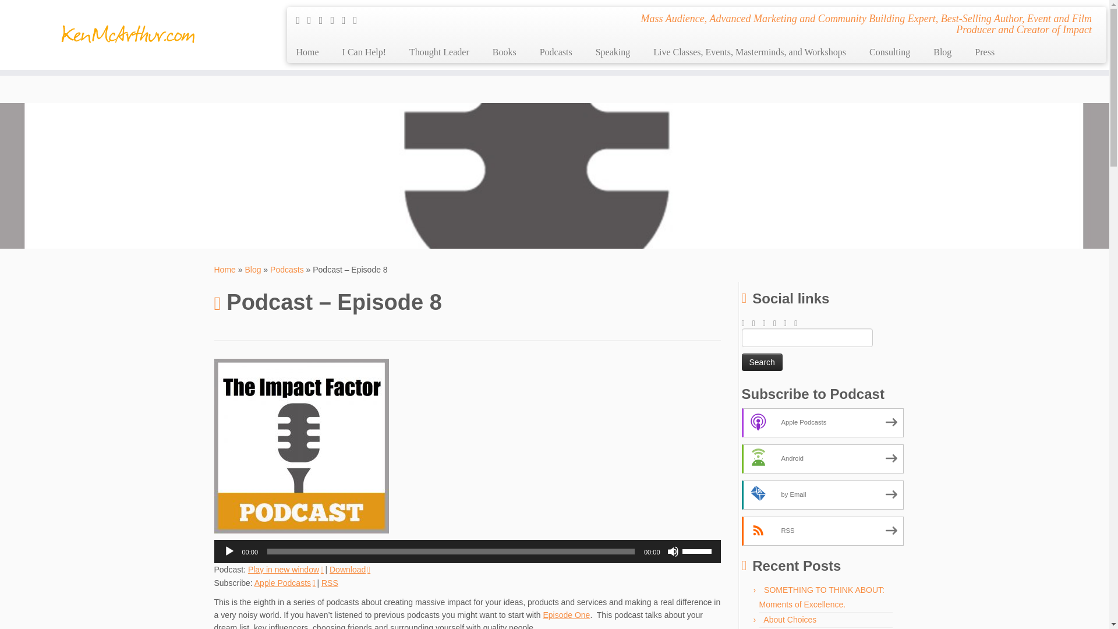 The image size is (1118, 629). Describe the element at coordinates (313, 20) in the screenshot. I see `Follow me on Twitter` at that location.